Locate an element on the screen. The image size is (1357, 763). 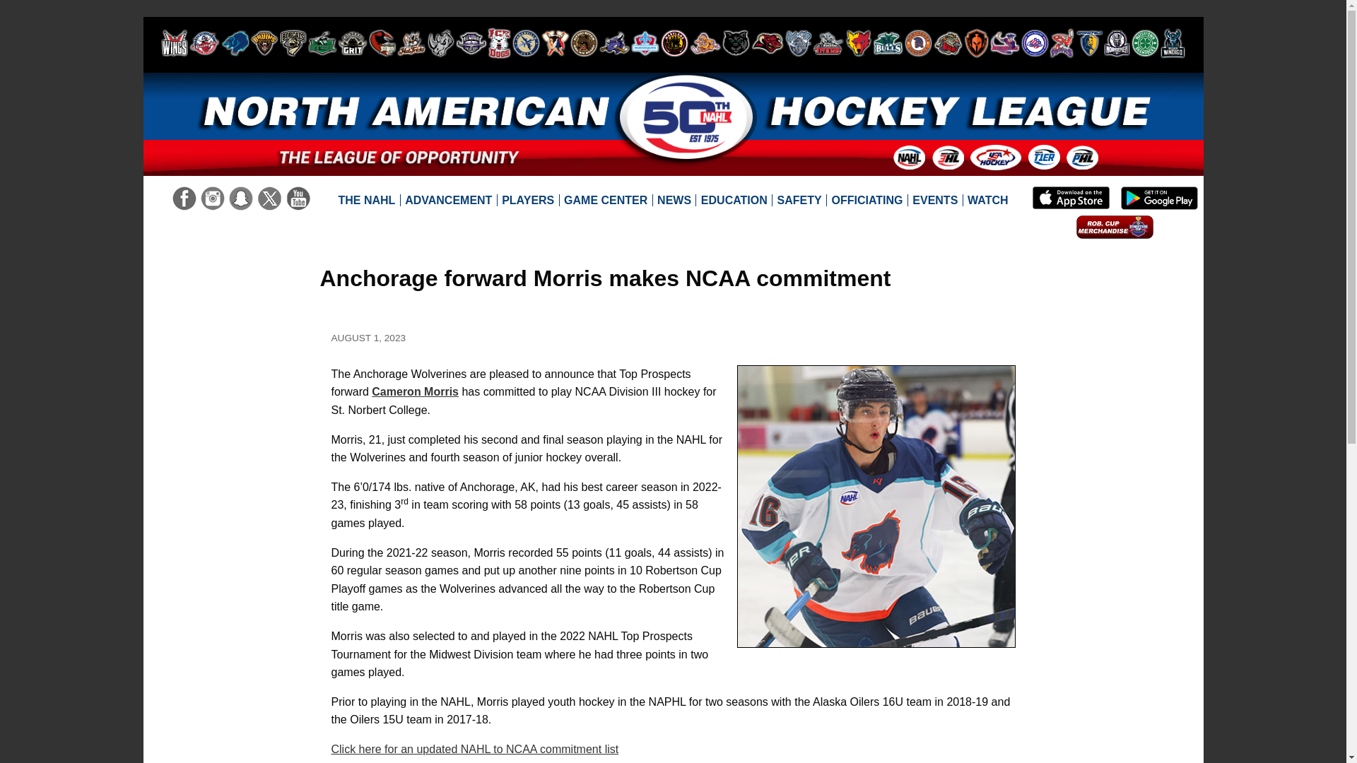
Fairbanks Ice Dogs is located at coordinates (499, 42).